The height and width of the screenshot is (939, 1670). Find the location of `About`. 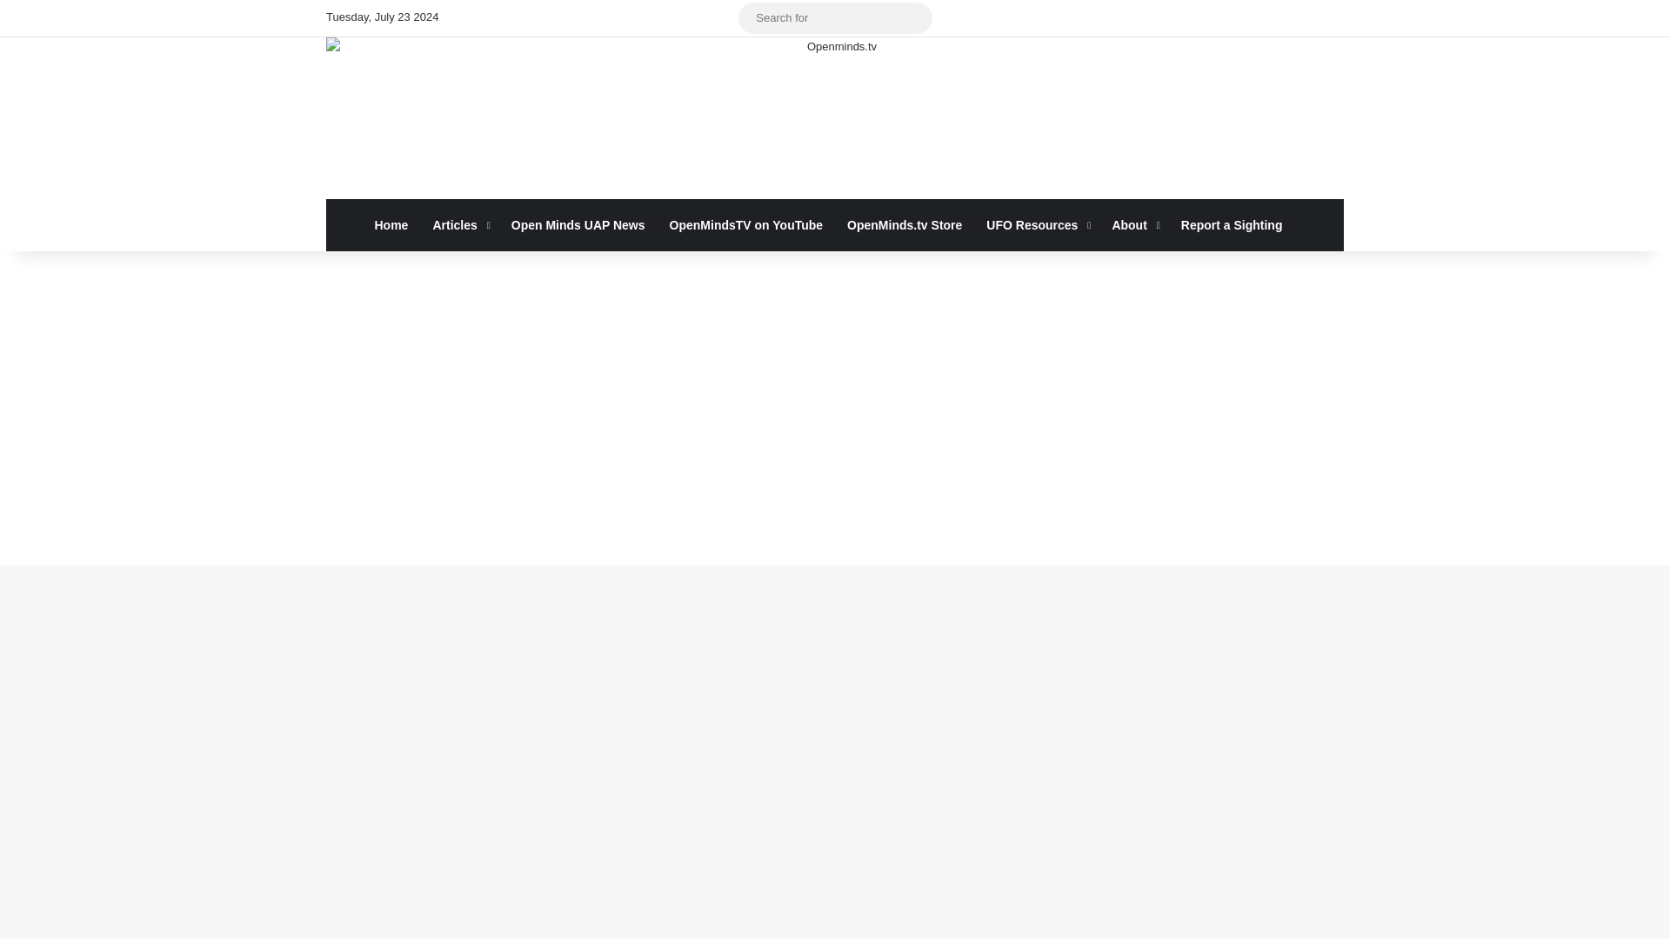

About is located at coordinates (1132, 224).